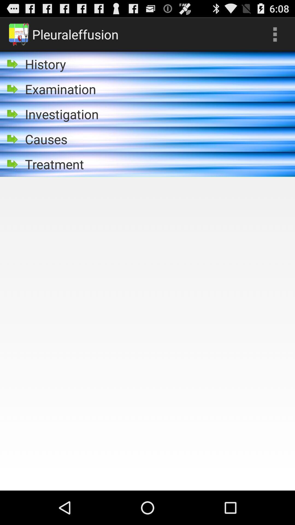  I want to click on goto the icon beside of causes, so click(13, 139).